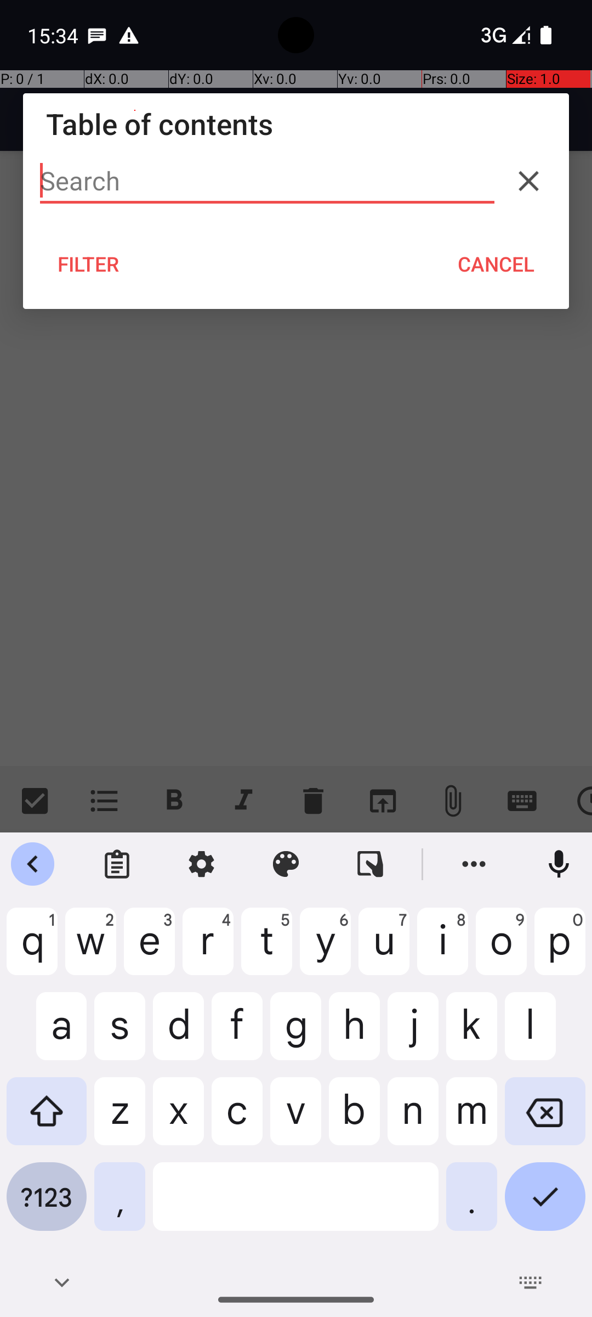  Describe the element at coordinates (89, 264) in the screenshot. I see `FILTER` at that location.